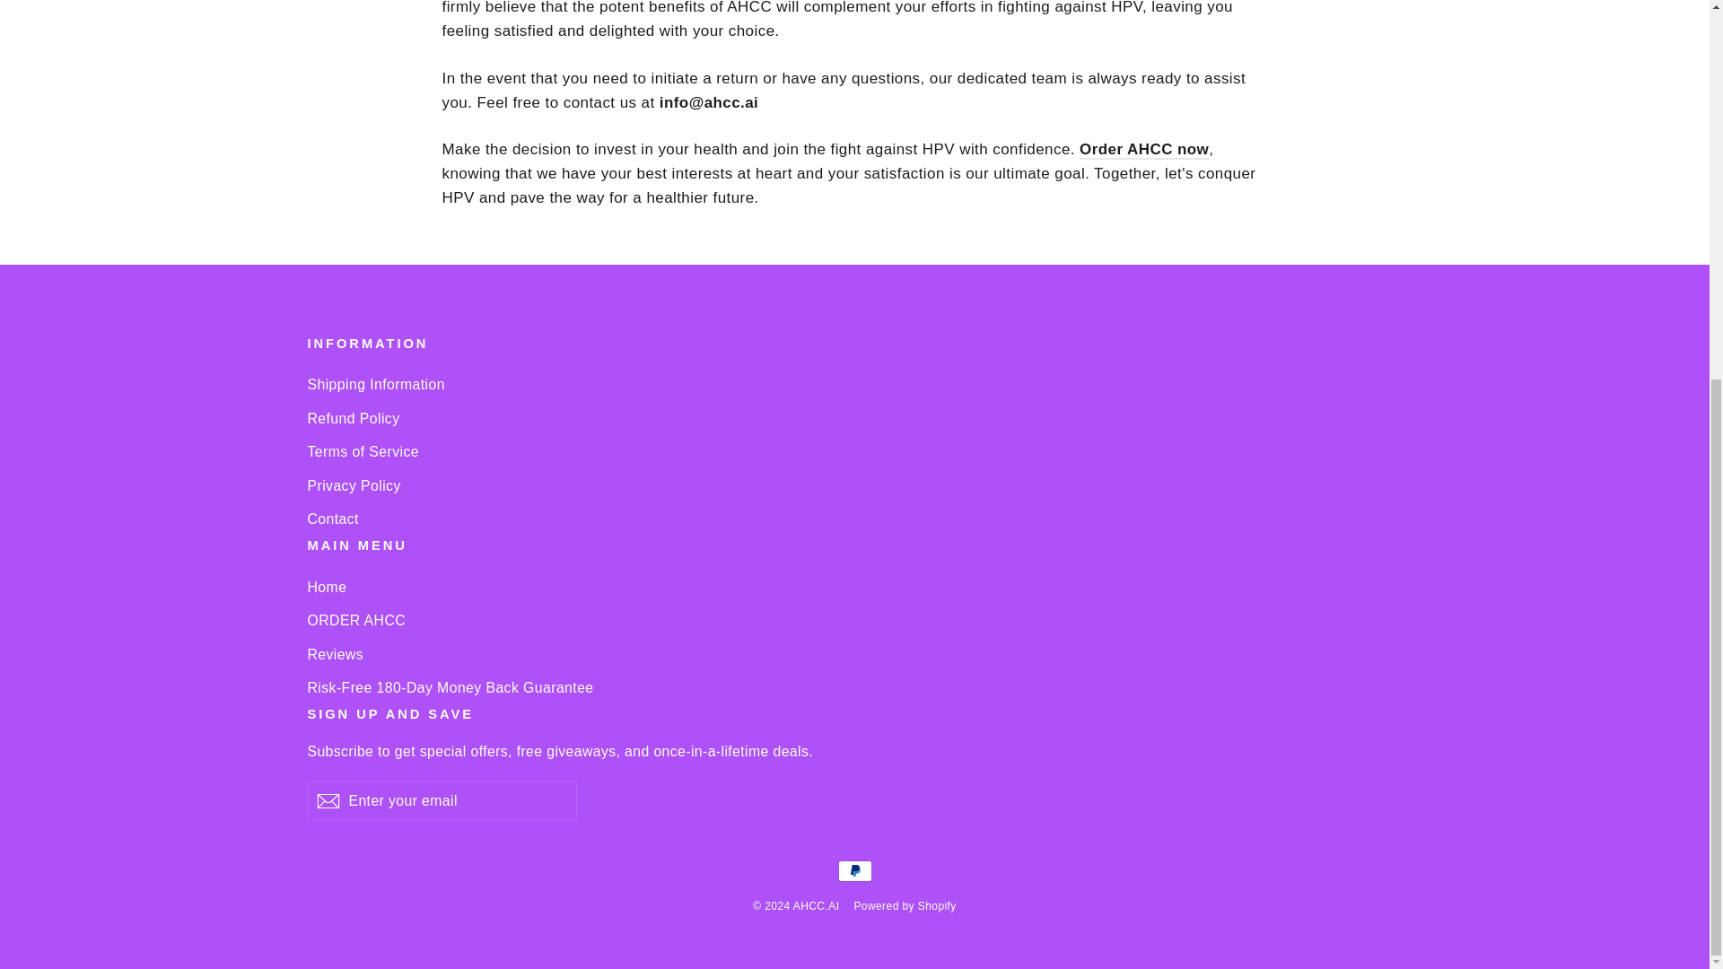 The image size is (1723, 969). What do you see at coordinates (1144, 150) in the screenshot?
I see `Order AHCC now` at bounding box center [1144, 150].